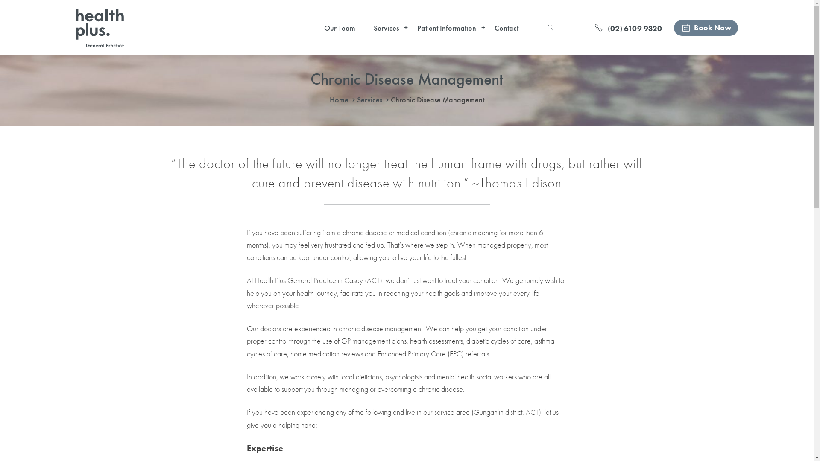 Image resolution: width=820 pixels, height=461 pixels. I want to click on Contact, so click(504, 28).